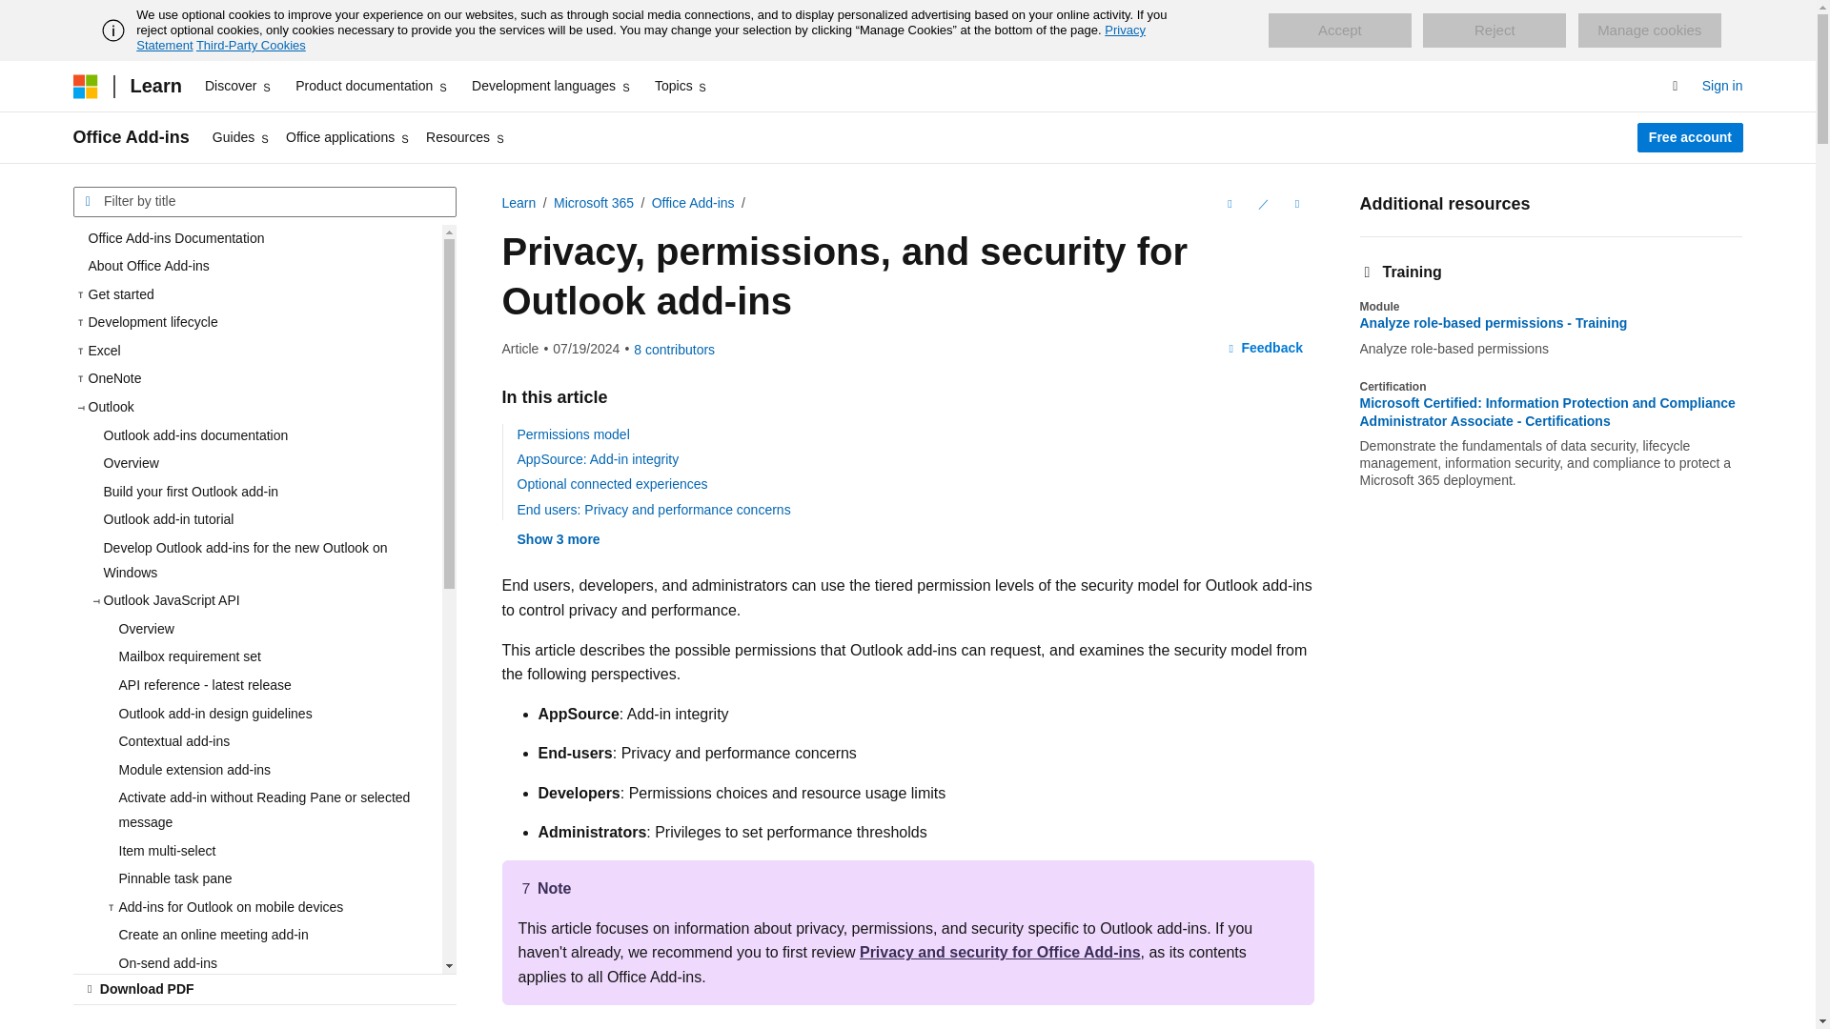 The width and height of the screenshot is (1830, 1029). What do you see at coordinates (1649, 30) in the screenshot?
I see `Manage cookies` at bounding box center [1649, 30].